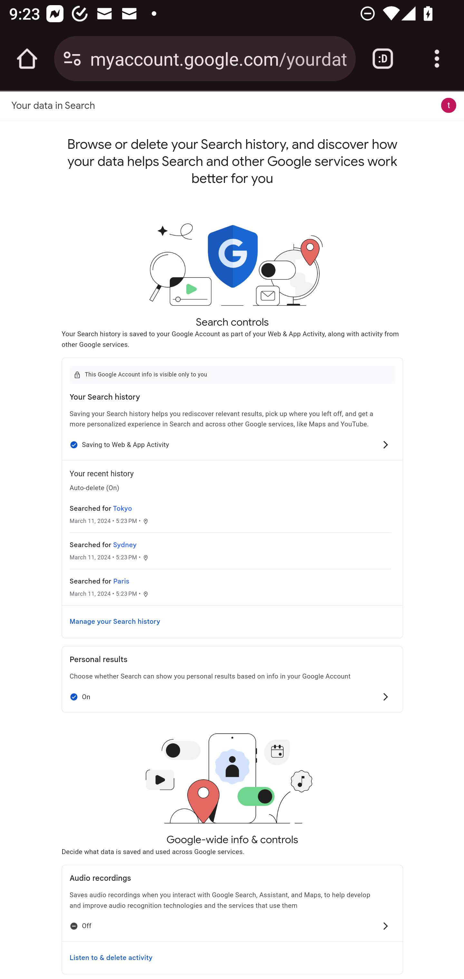  Describe the element at coordinates (437, 59) in the screenshot. I see `Customize and control Google Chrome` at that location.